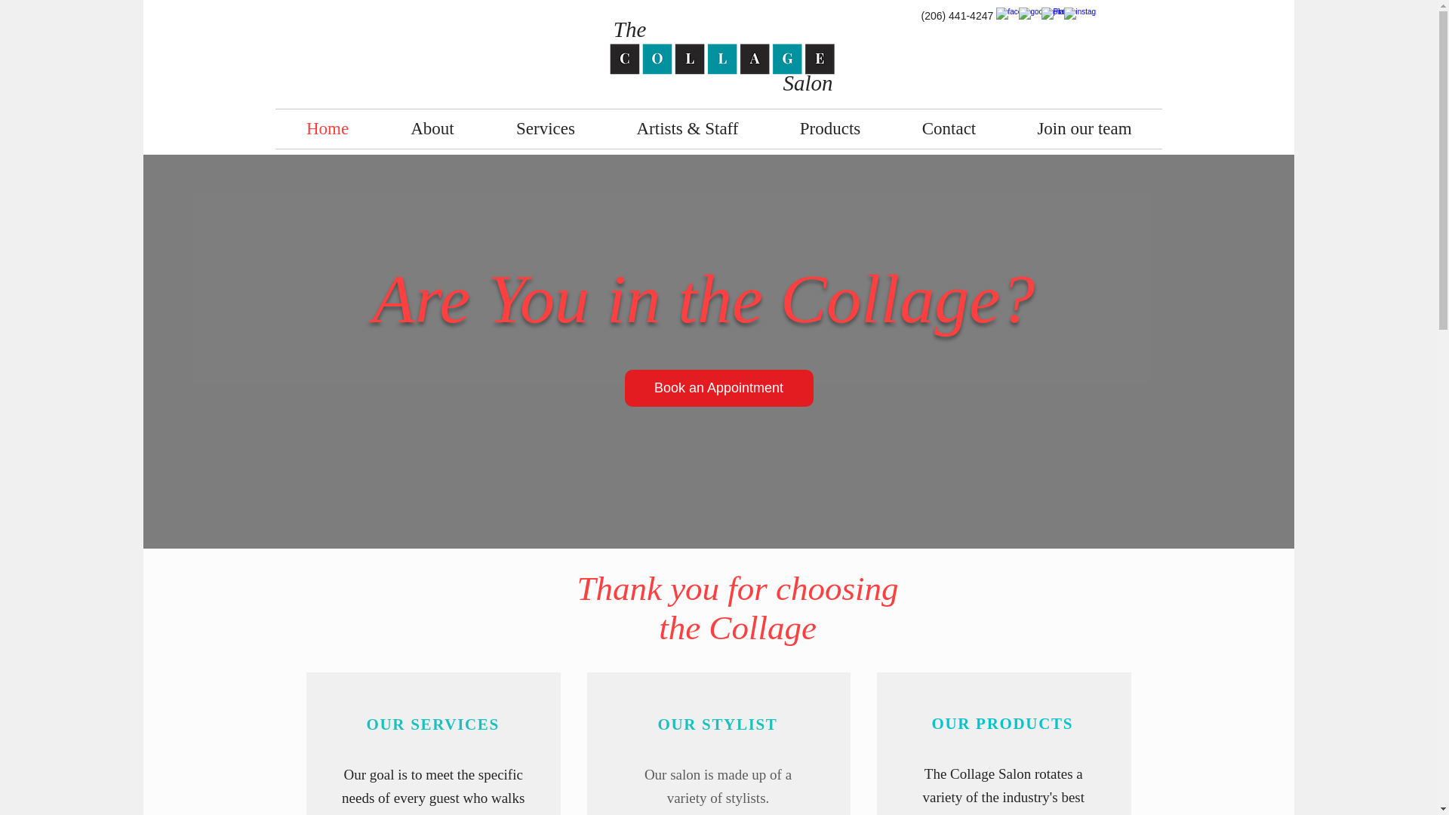  What do you see at coordinates (1084, 128) in the screenshot?
I see `Join our team` at bounding box center [1084, 128].